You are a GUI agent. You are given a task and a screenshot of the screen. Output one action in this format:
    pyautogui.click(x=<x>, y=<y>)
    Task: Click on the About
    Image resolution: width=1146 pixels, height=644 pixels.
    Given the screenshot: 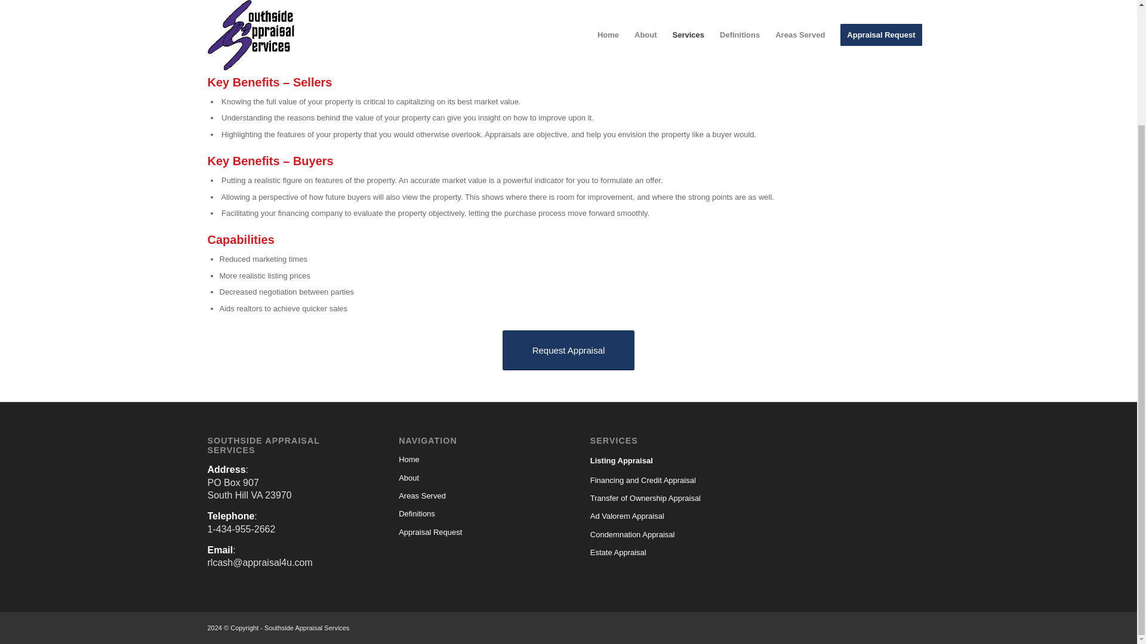 What is the action you would take?
    pyautogui.click(x=473, y=478)
    